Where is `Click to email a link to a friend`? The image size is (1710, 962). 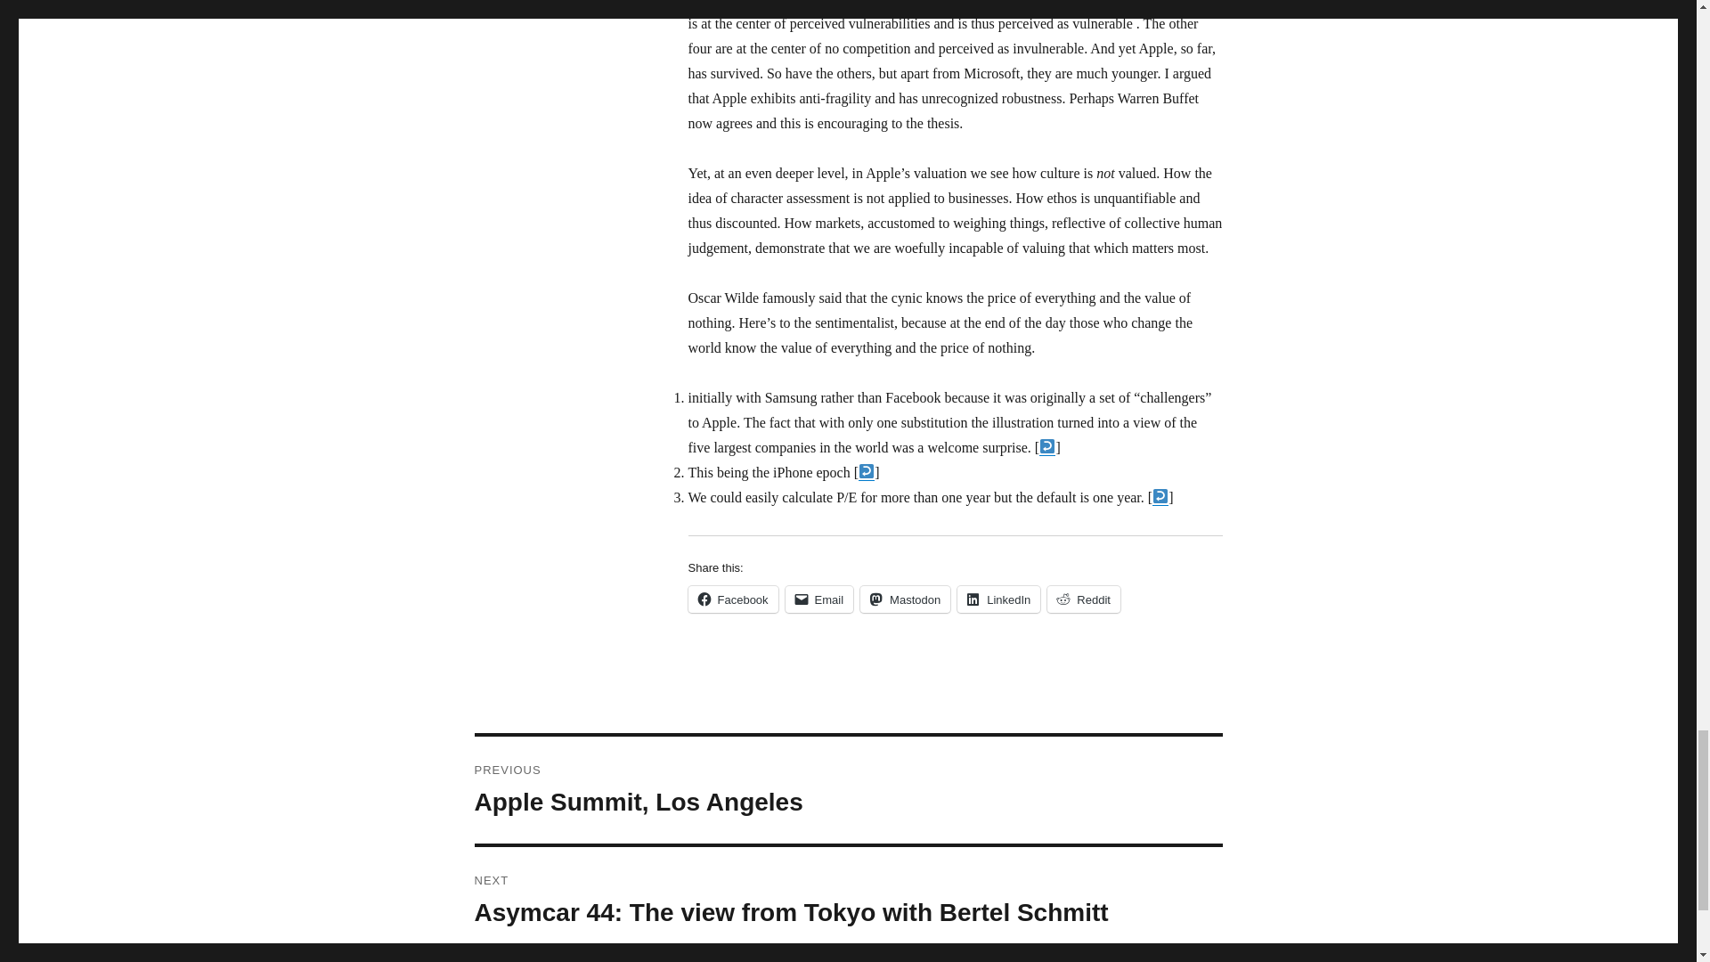
Click to email a link to a friend is located at coordinates (819, 599).